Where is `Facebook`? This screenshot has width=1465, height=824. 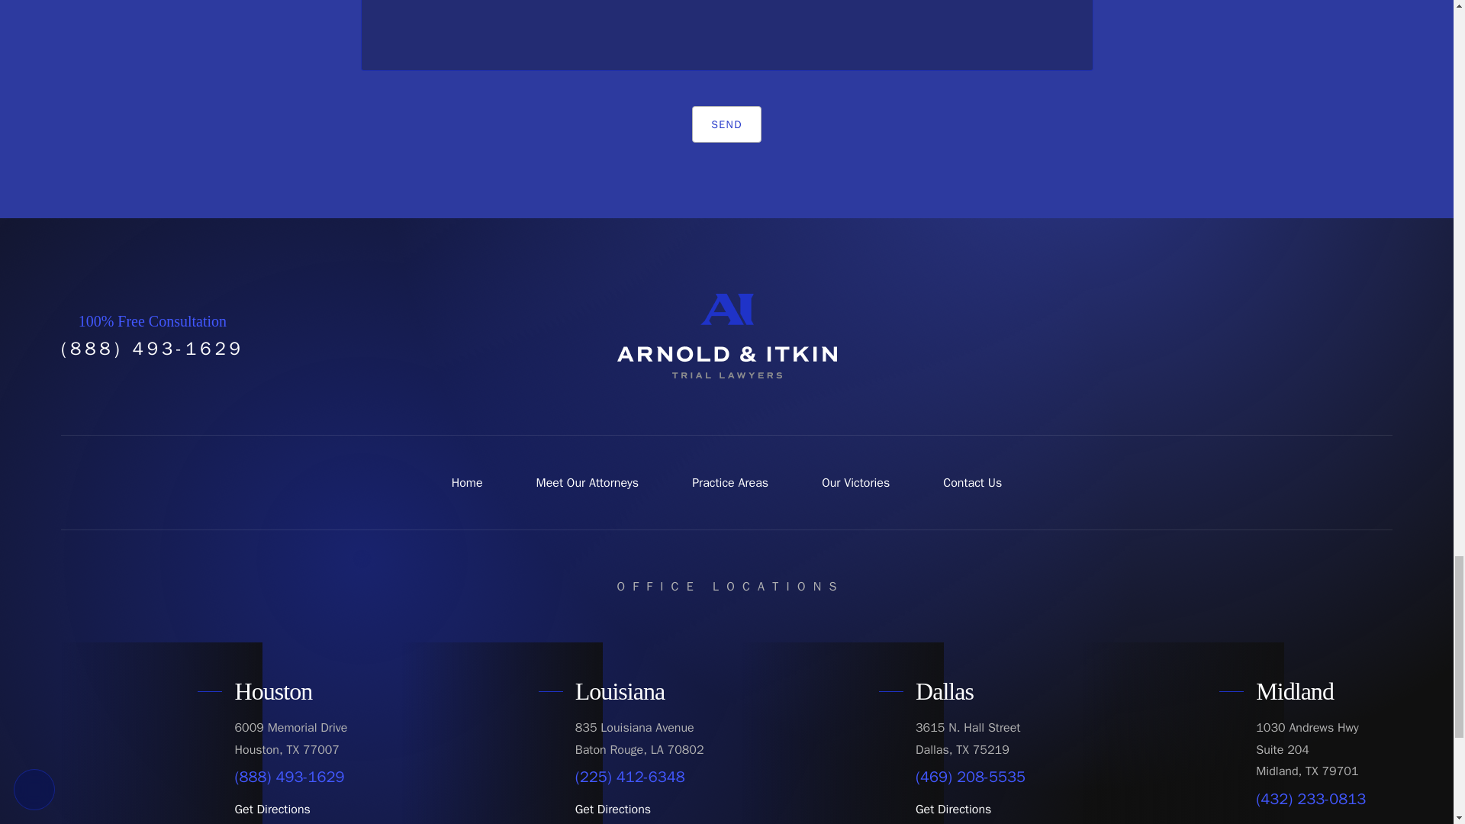
Facebook is located at coordinates (1235, 336).